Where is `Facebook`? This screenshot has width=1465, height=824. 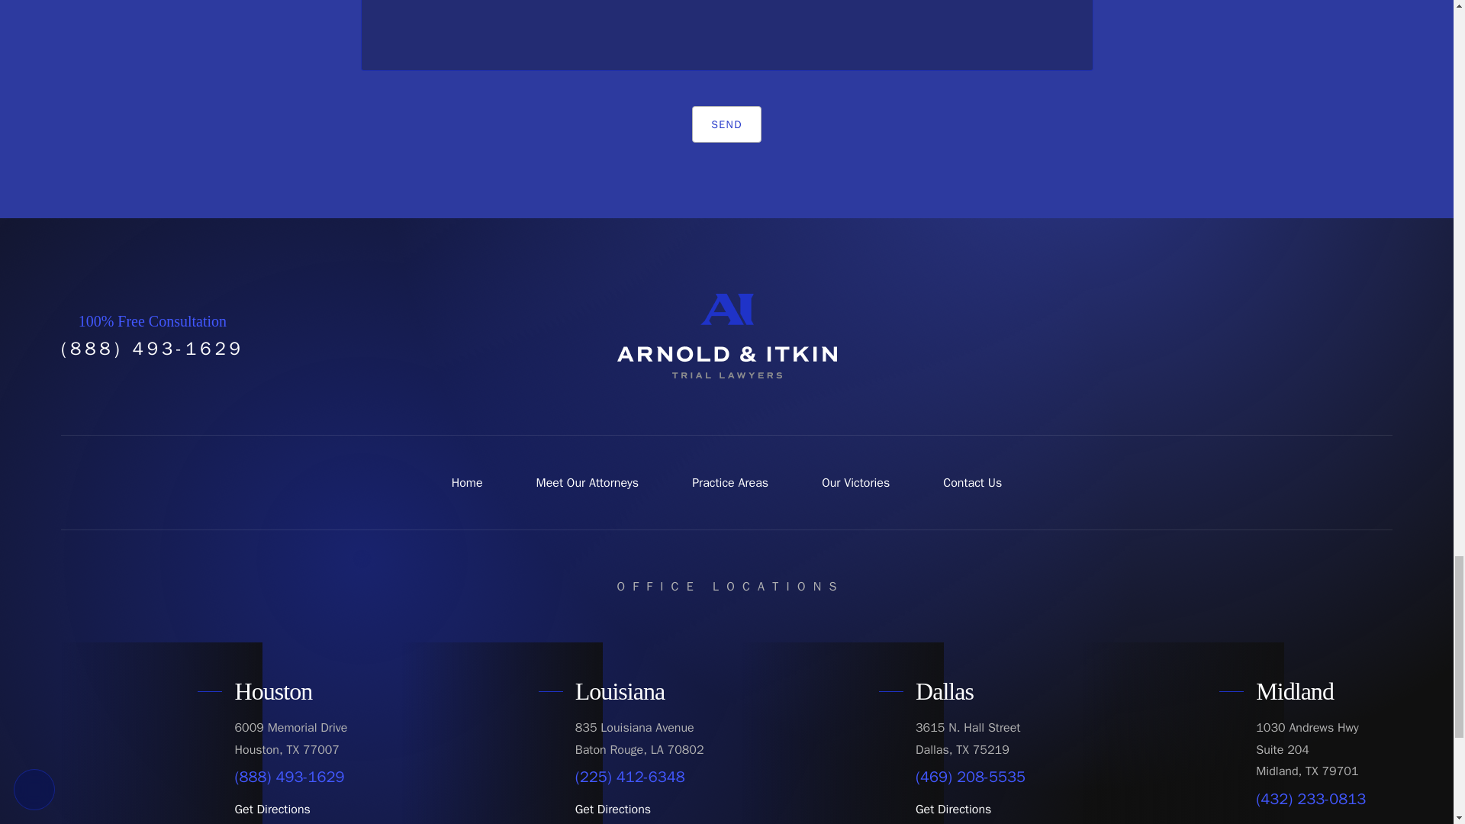
Facebook is located at coordinates (1235, 336).